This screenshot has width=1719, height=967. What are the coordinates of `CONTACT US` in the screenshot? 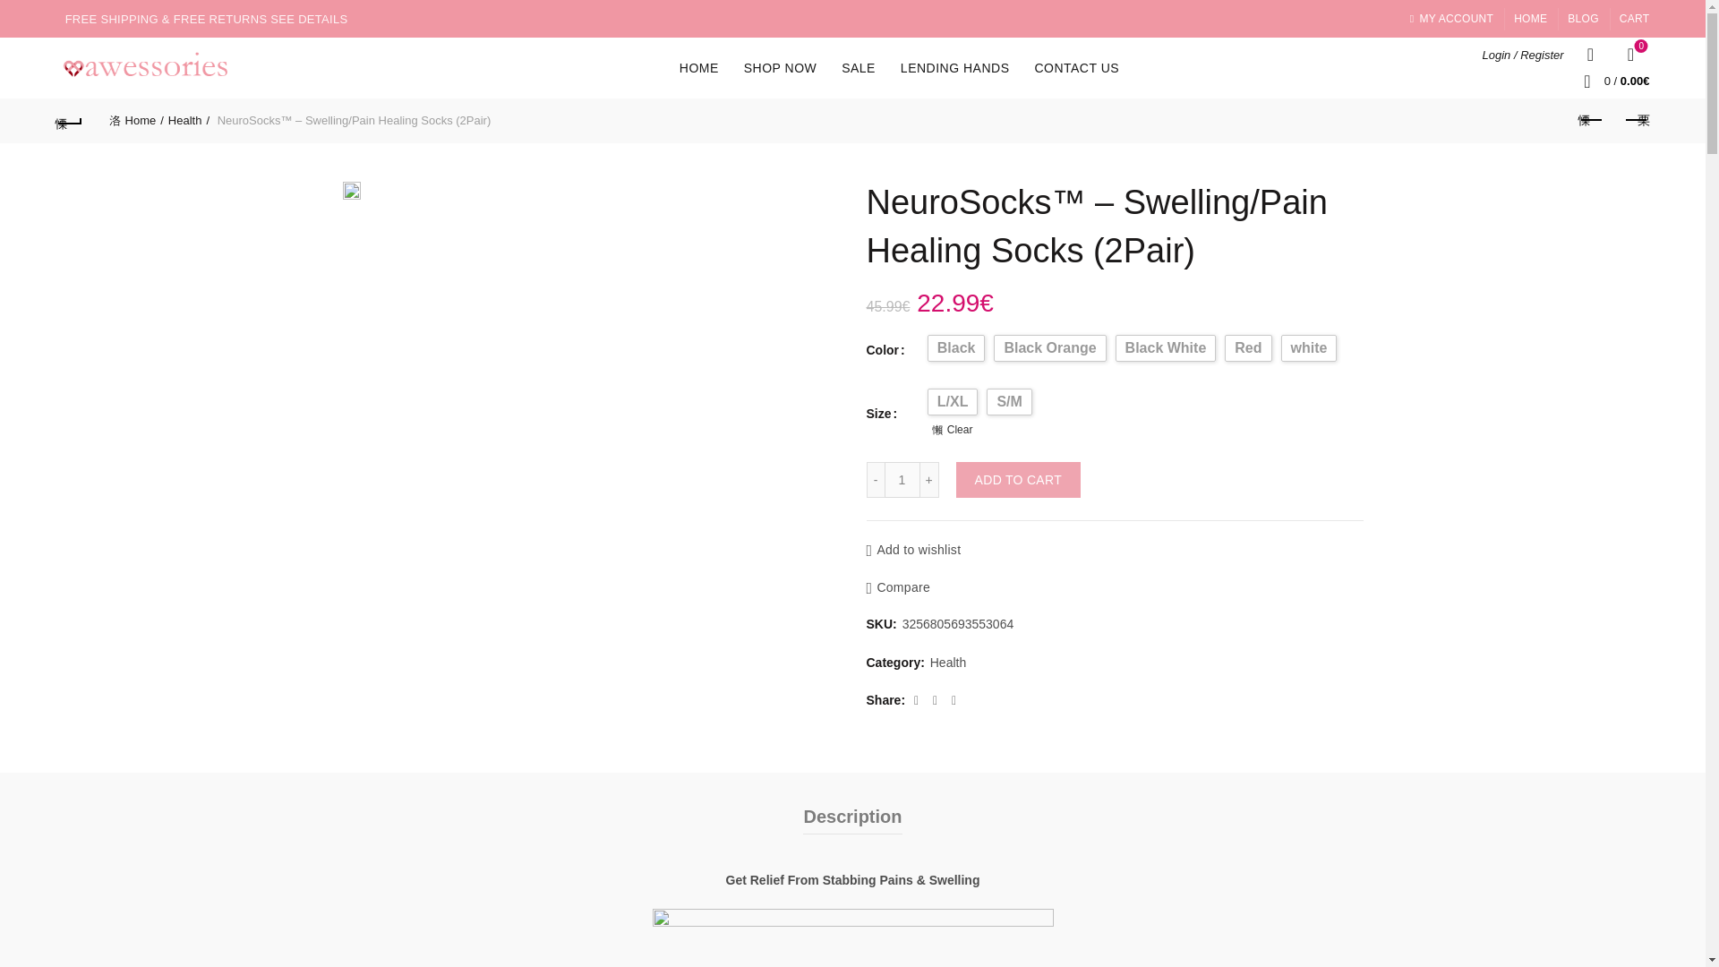 It's located at (1076, 68).